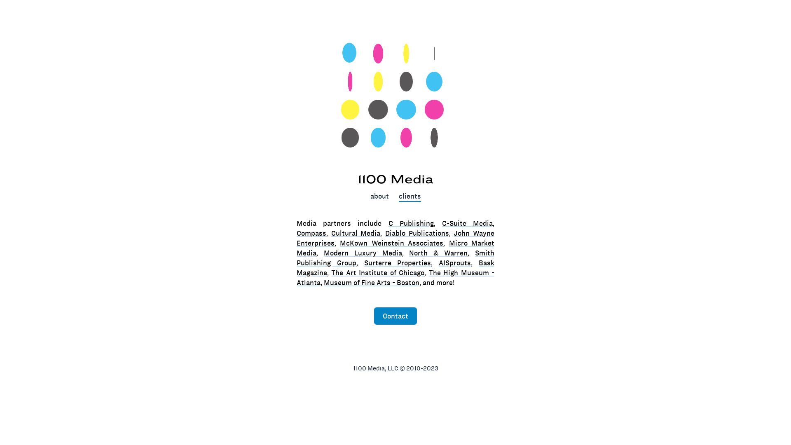 The width and height of the screenshot is (791, 445). I want to click on North & Warren,, so click(439, 253).